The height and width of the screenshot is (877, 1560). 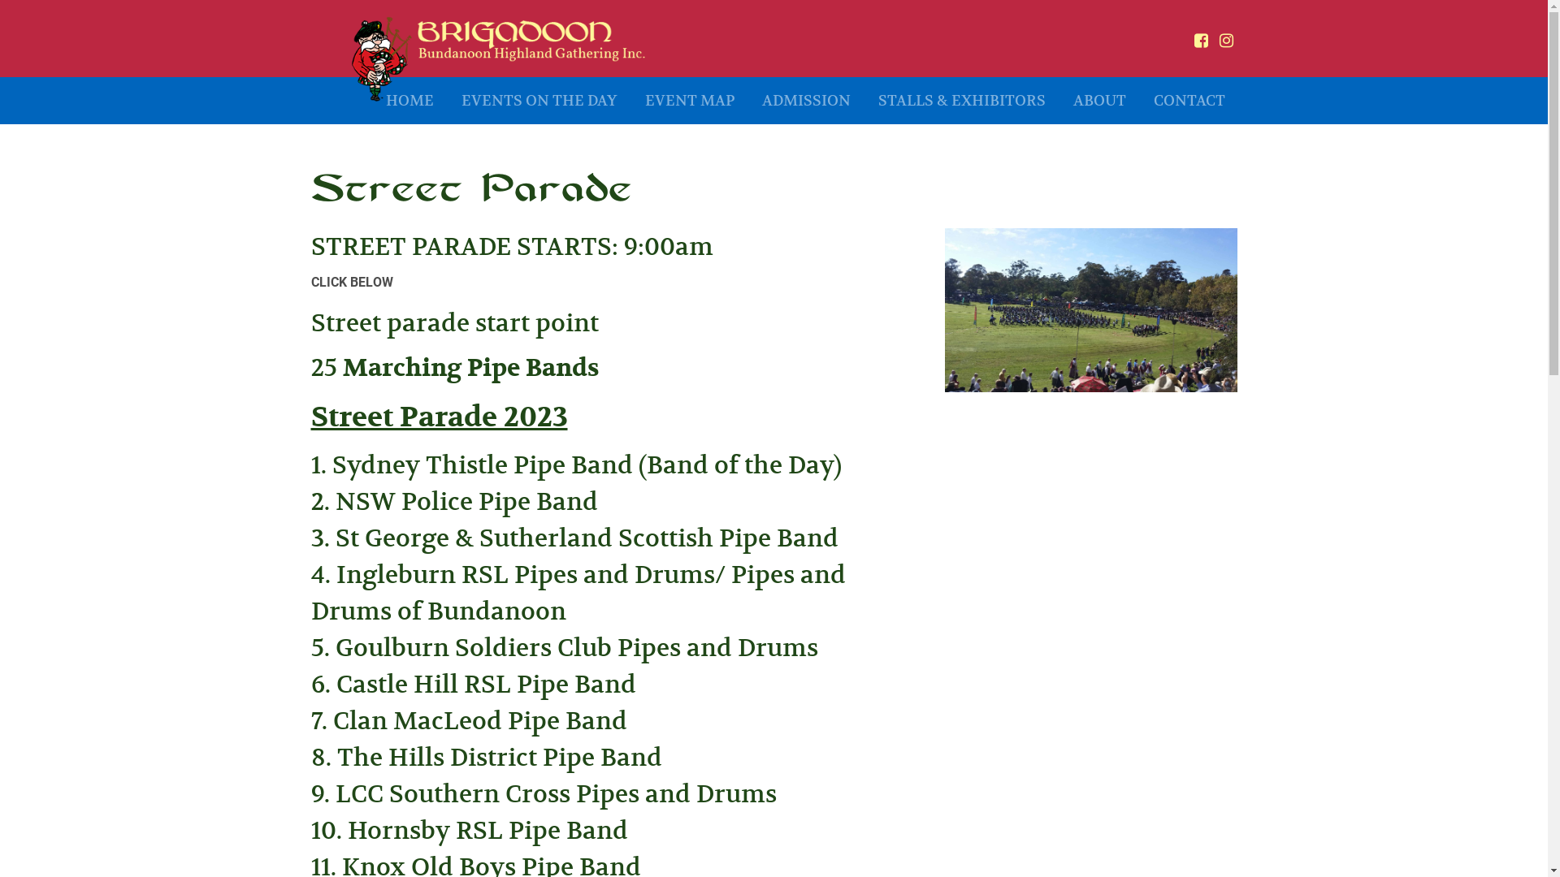 I want to click on ADMISSION, so click(x=806, y=101).